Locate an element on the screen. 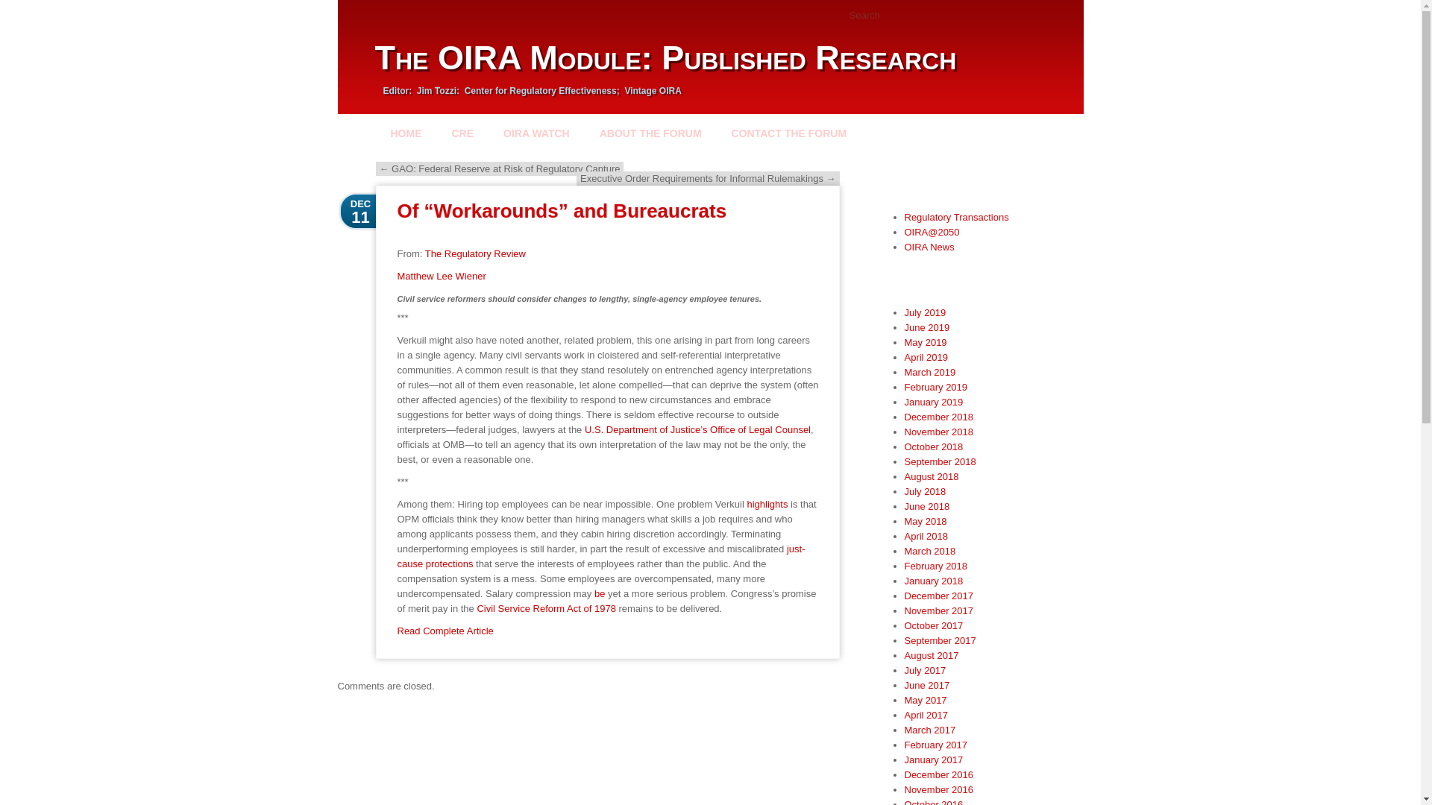 This screenshot has height=805, width=1432. April 2018 is located at coordinates (926, 535).